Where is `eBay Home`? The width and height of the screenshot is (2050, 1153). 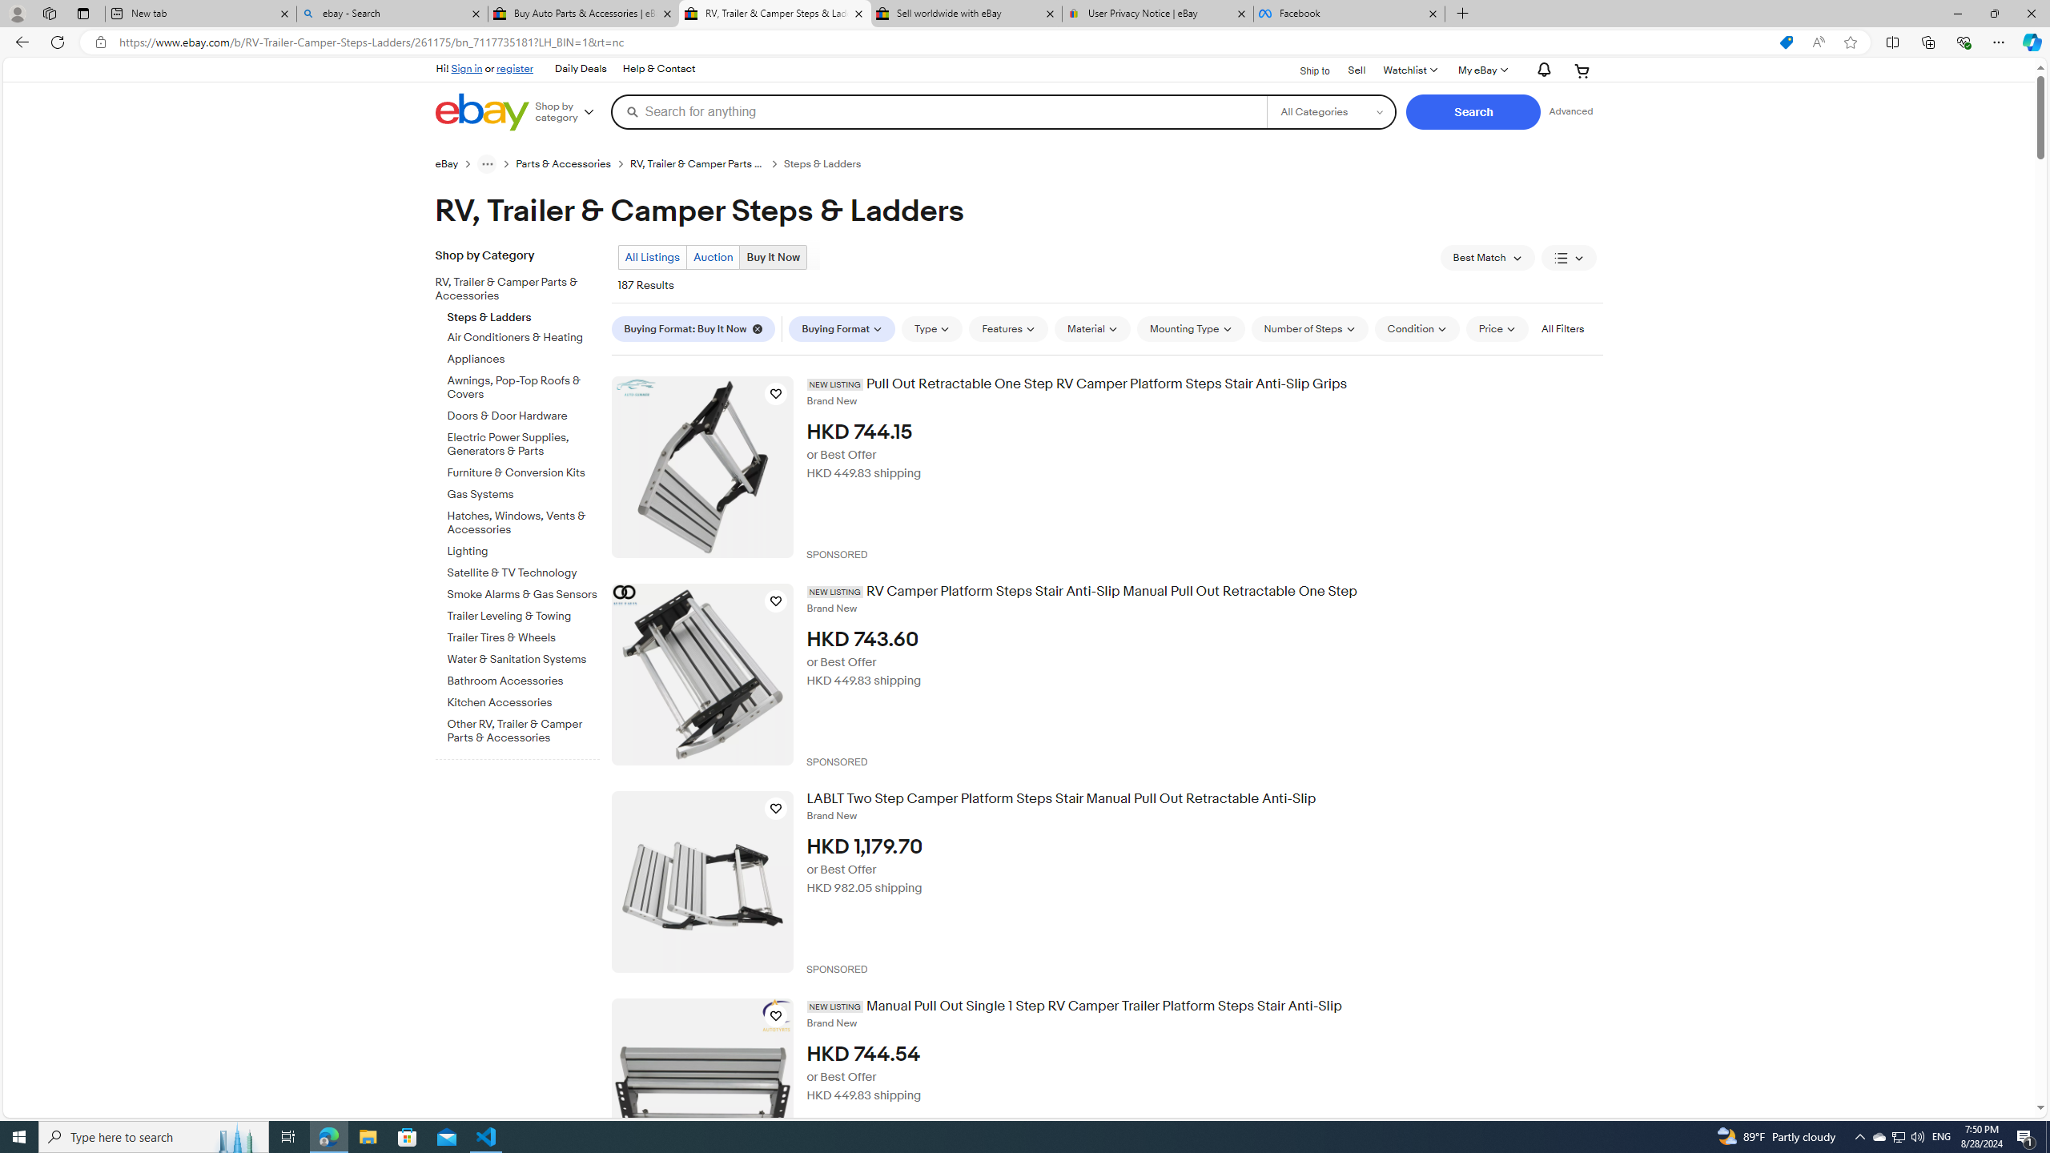
eBay Home is located at coordinates (481, 112).